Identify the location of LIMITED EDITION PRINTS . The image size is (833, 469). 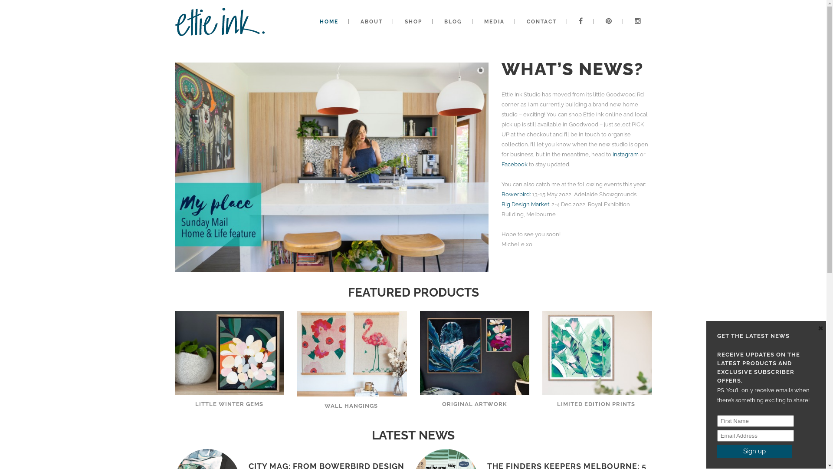
(597, 404).